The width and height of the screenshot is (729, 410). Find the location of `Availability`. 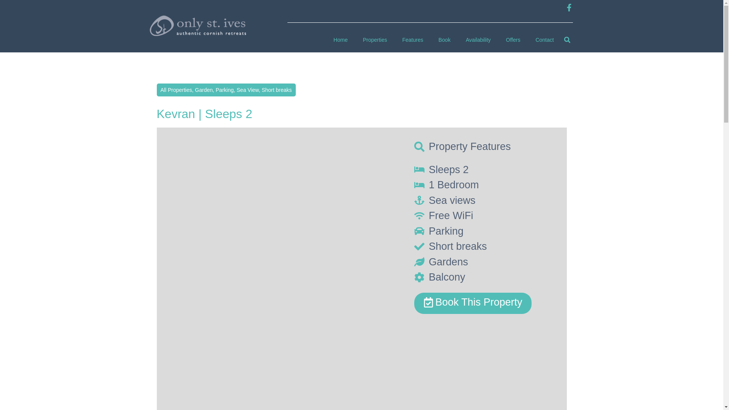

Availability is located at coordinates (478, 40).